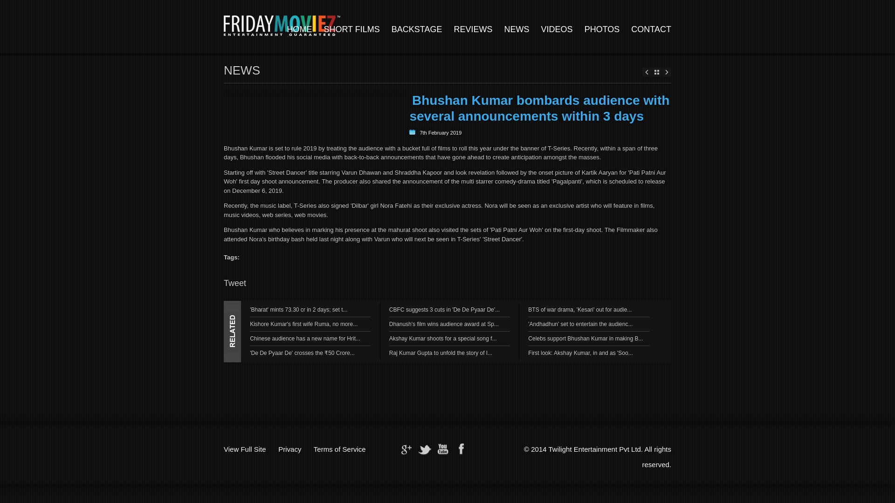 This screenshot has width=895, height=503. I want to click on First look: Akshay Kumar, in and as 'Soo..., so click(580, 353).